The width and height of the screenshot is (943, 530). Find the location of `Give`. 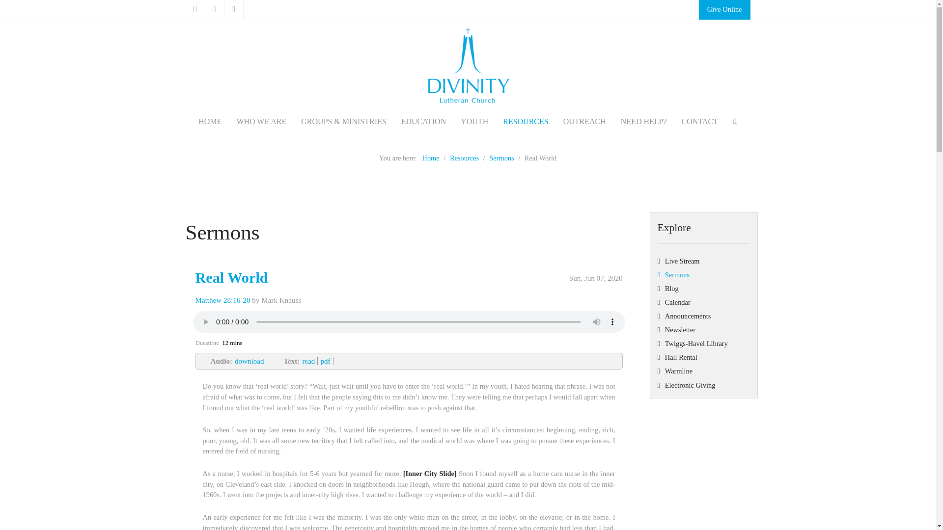

Give is located at coordinates (724, 10).